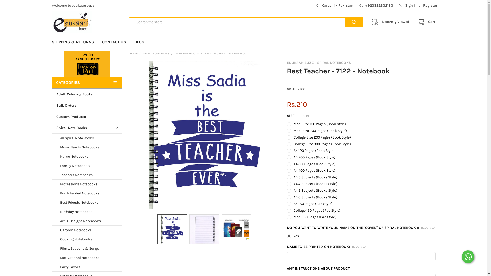 The image size is (491, 276). I want to click on Spiral Note Books, so click(87, 128).